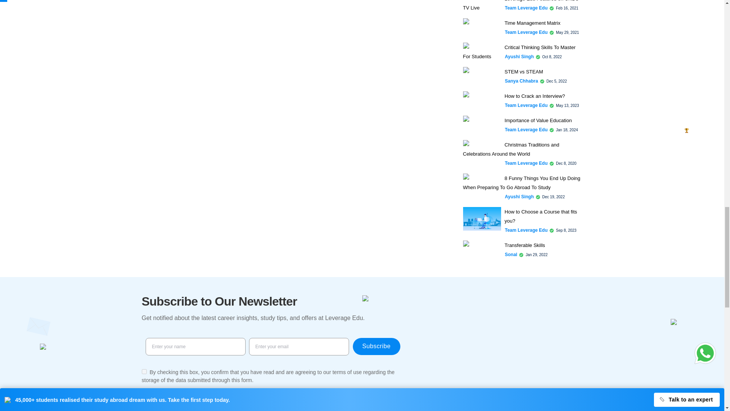 The width and height of the screenshot is (730, 411). Describe the element at coordinates (526, 163) in the screenshot. I see `View all posts by Team Leverage Edu` at that location.